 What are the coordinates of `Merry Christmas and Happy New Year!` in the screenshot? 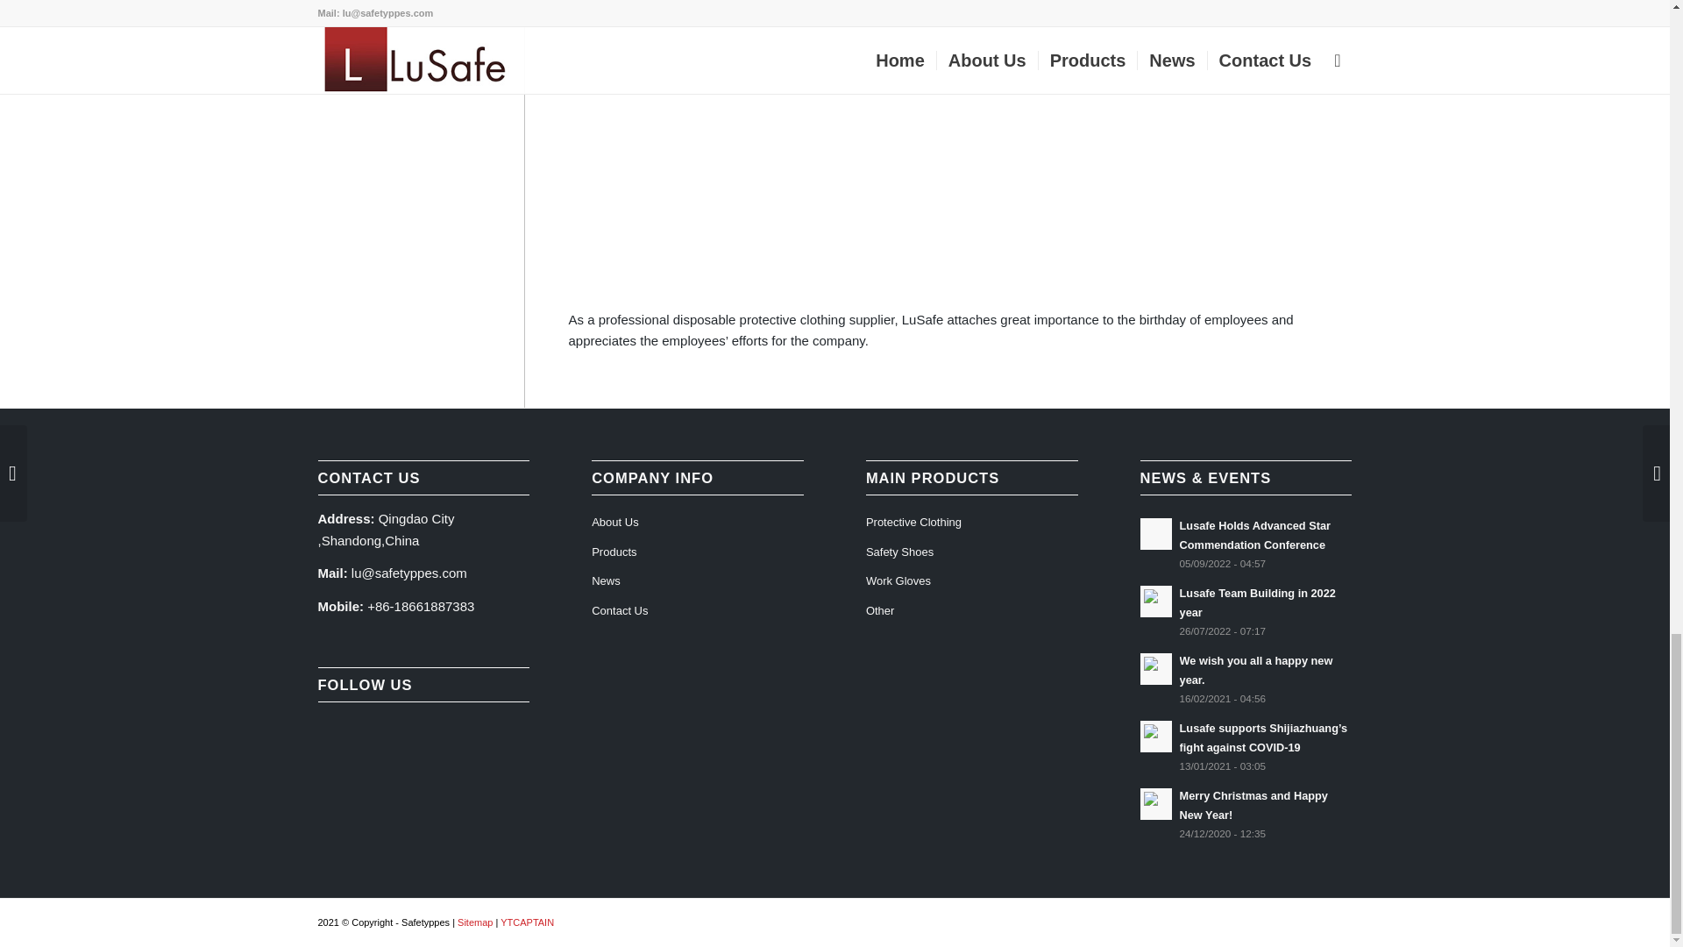 It's located at (1246, 814).